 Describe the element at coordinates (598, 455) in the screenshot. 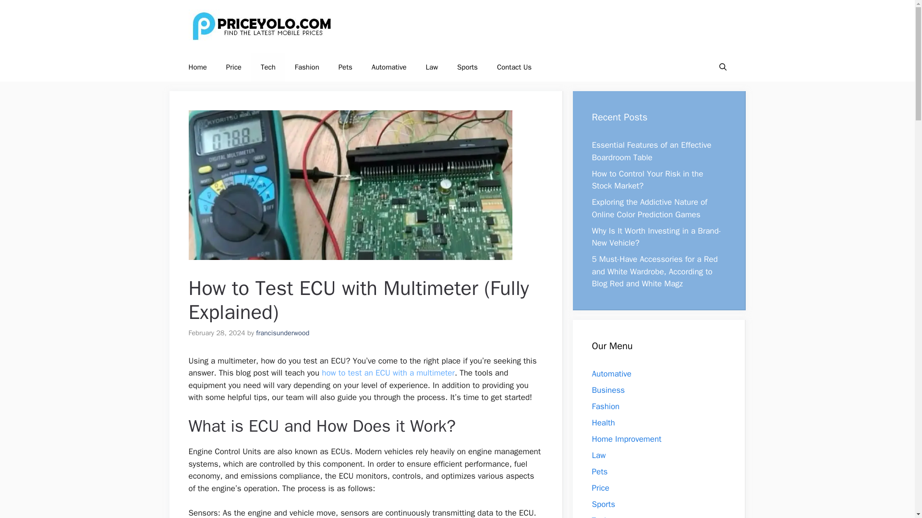

I see `Law` at that location.